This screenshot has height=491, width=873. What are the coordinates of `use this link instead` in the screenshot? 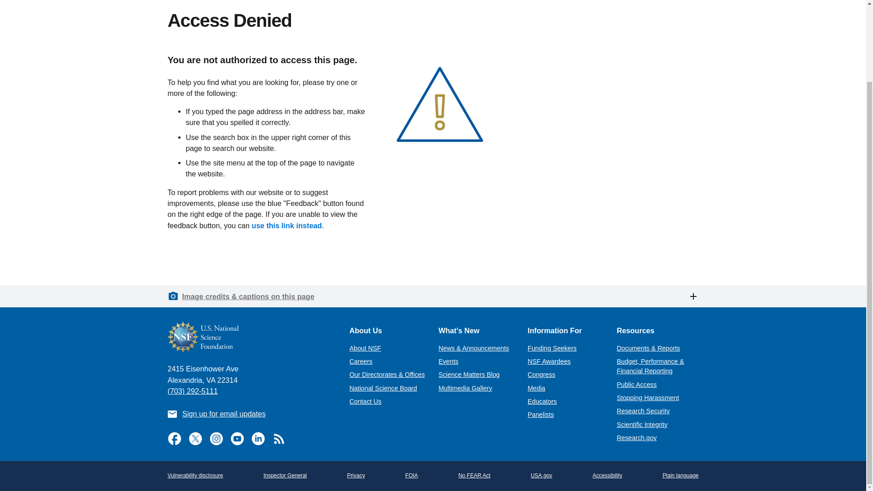 It's located at (287, 225).